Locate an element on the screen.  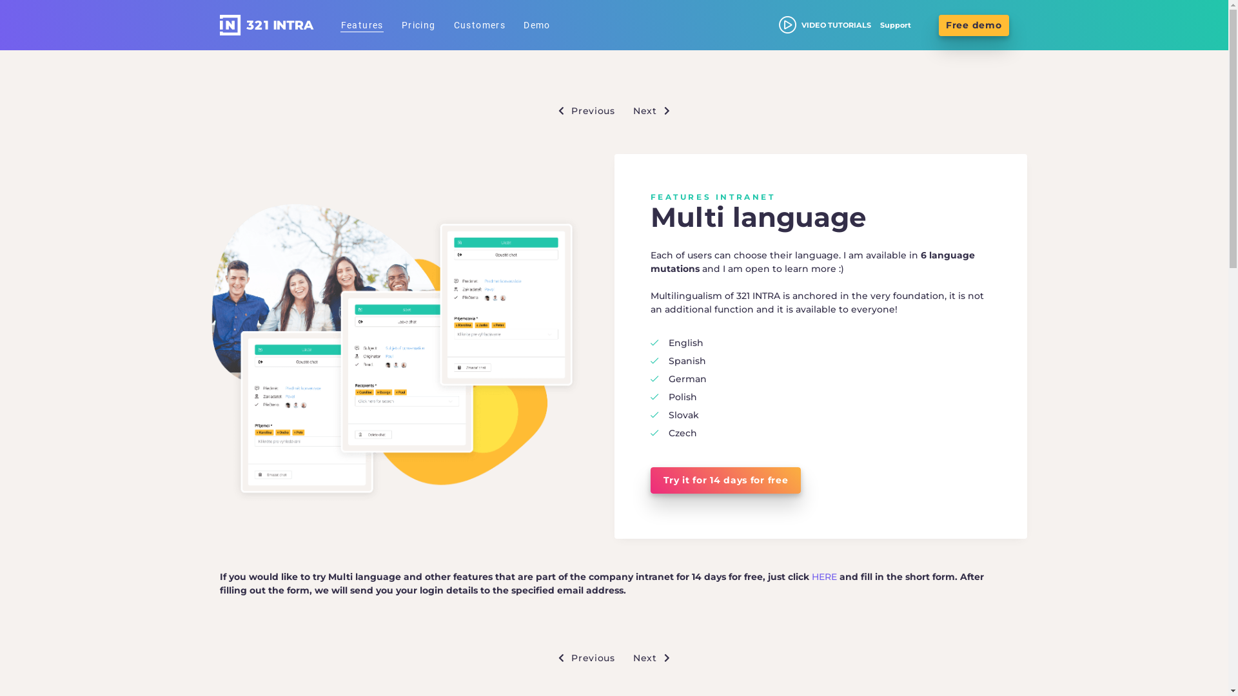
VIDEO TUTORIALS is located at coordinates (825, 25).